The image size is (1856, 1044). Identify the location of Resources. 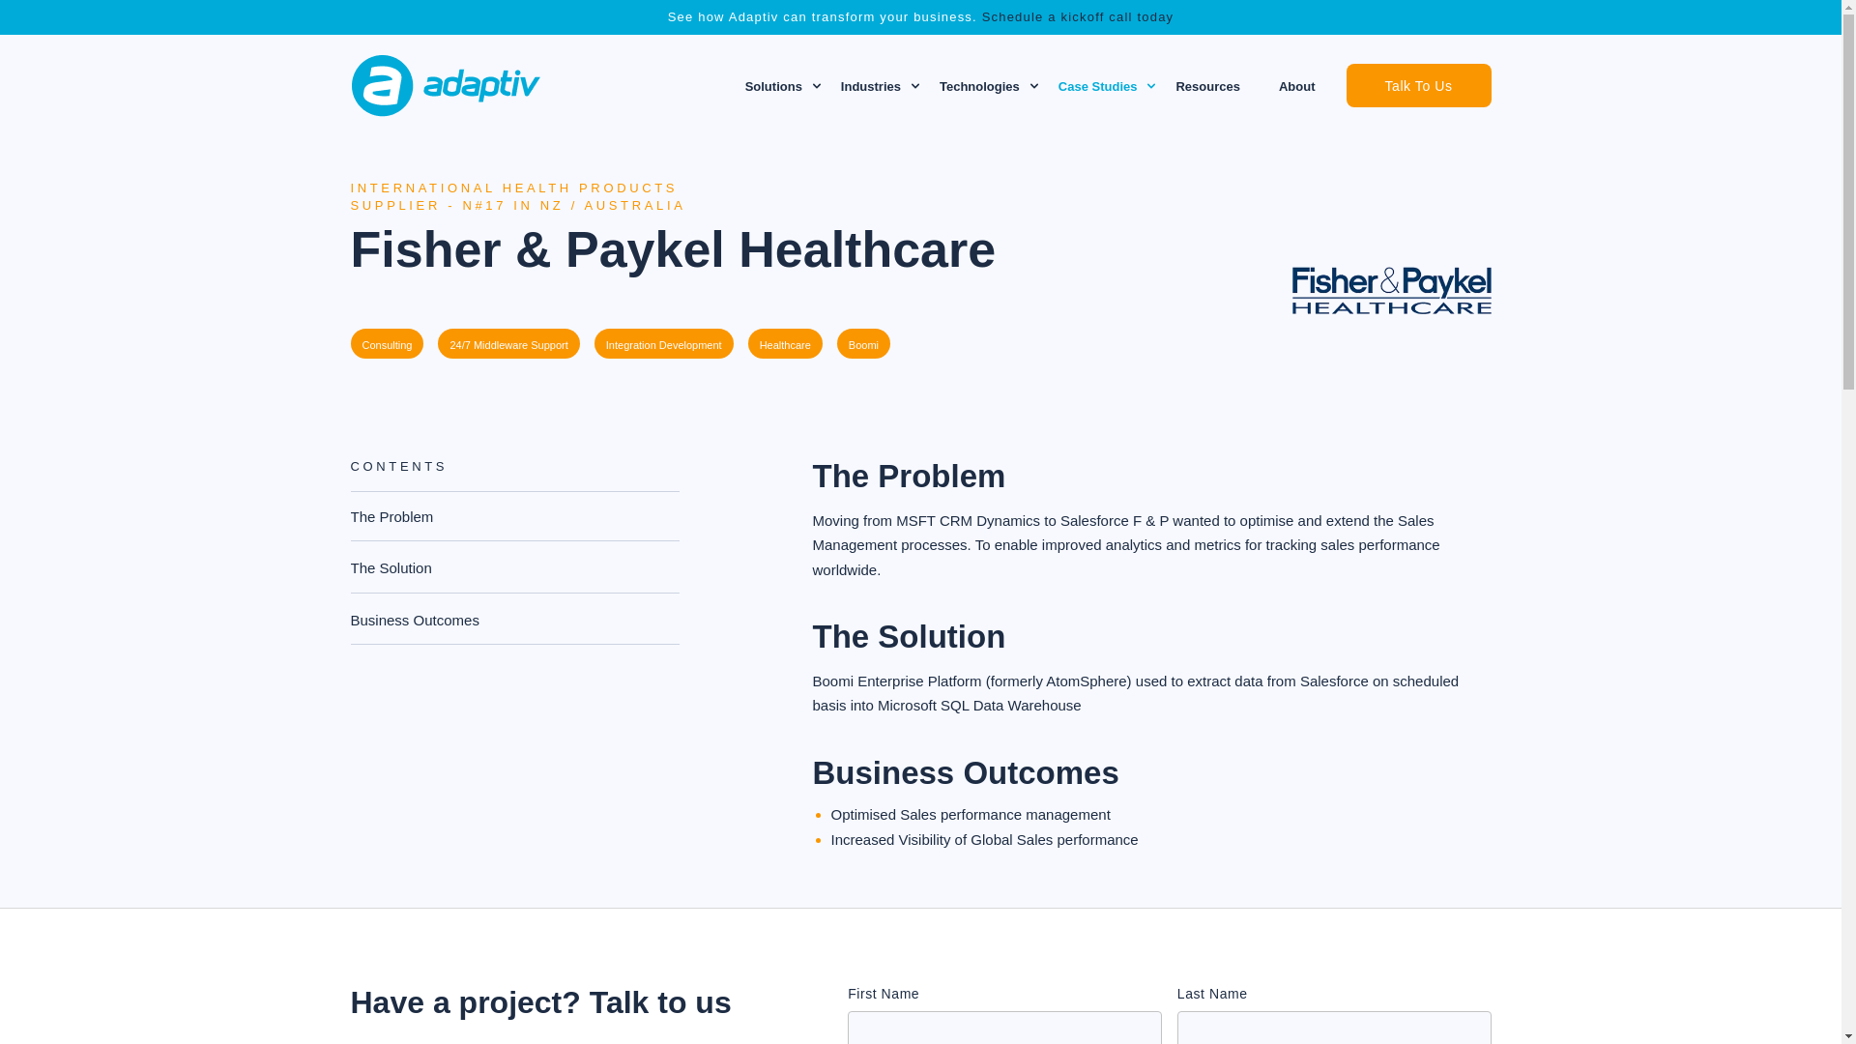
(1297, 87).